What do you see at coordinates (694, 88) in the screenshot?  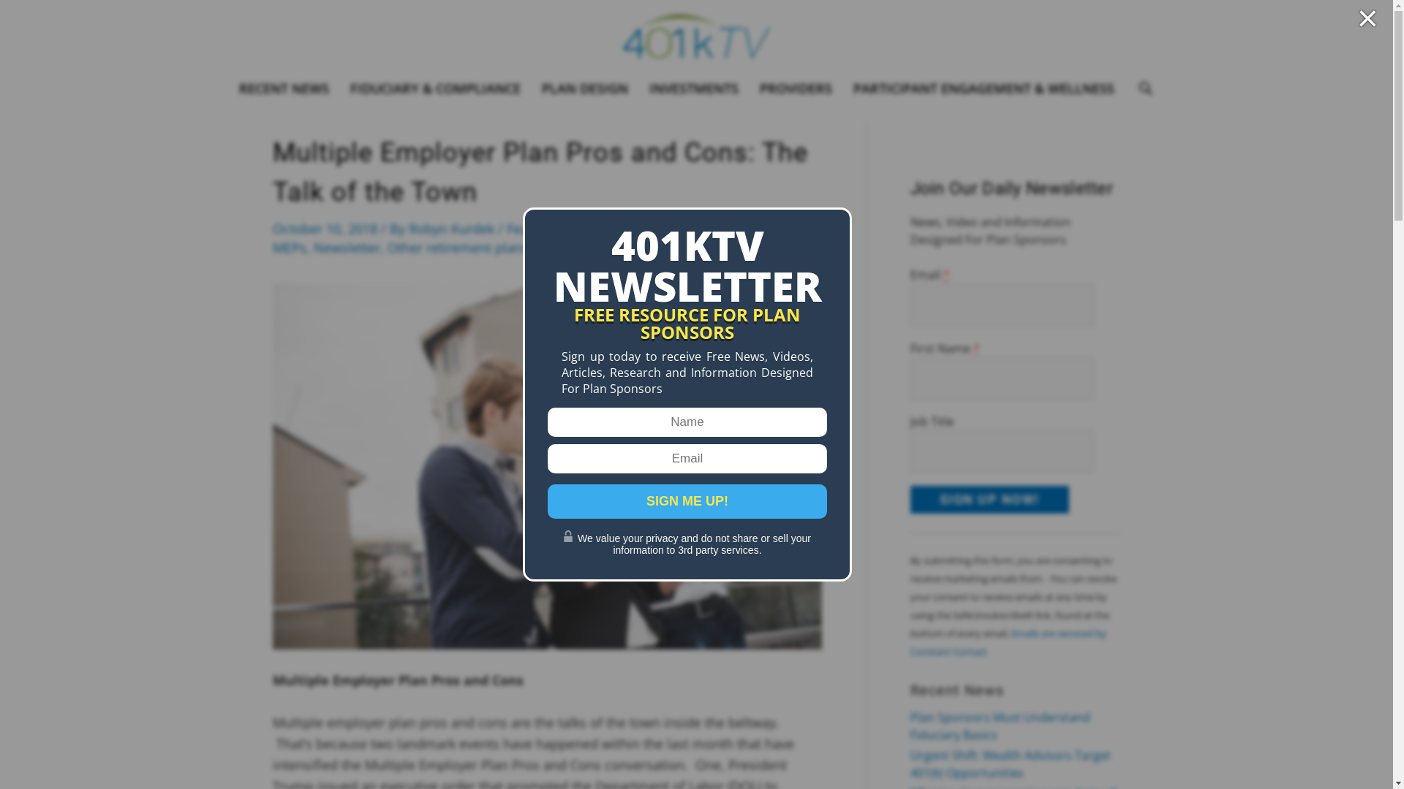 I see `INVESTMENTS` at bounding box center [694, 88].